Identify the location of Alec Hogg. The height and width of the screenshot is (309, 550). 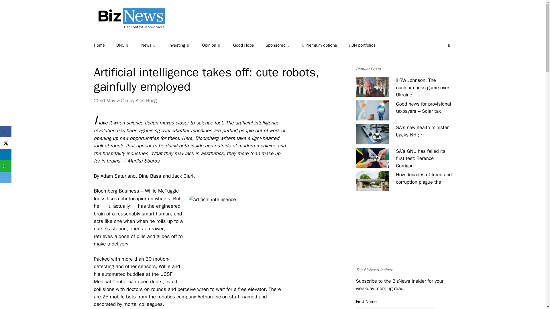
(146, 100).